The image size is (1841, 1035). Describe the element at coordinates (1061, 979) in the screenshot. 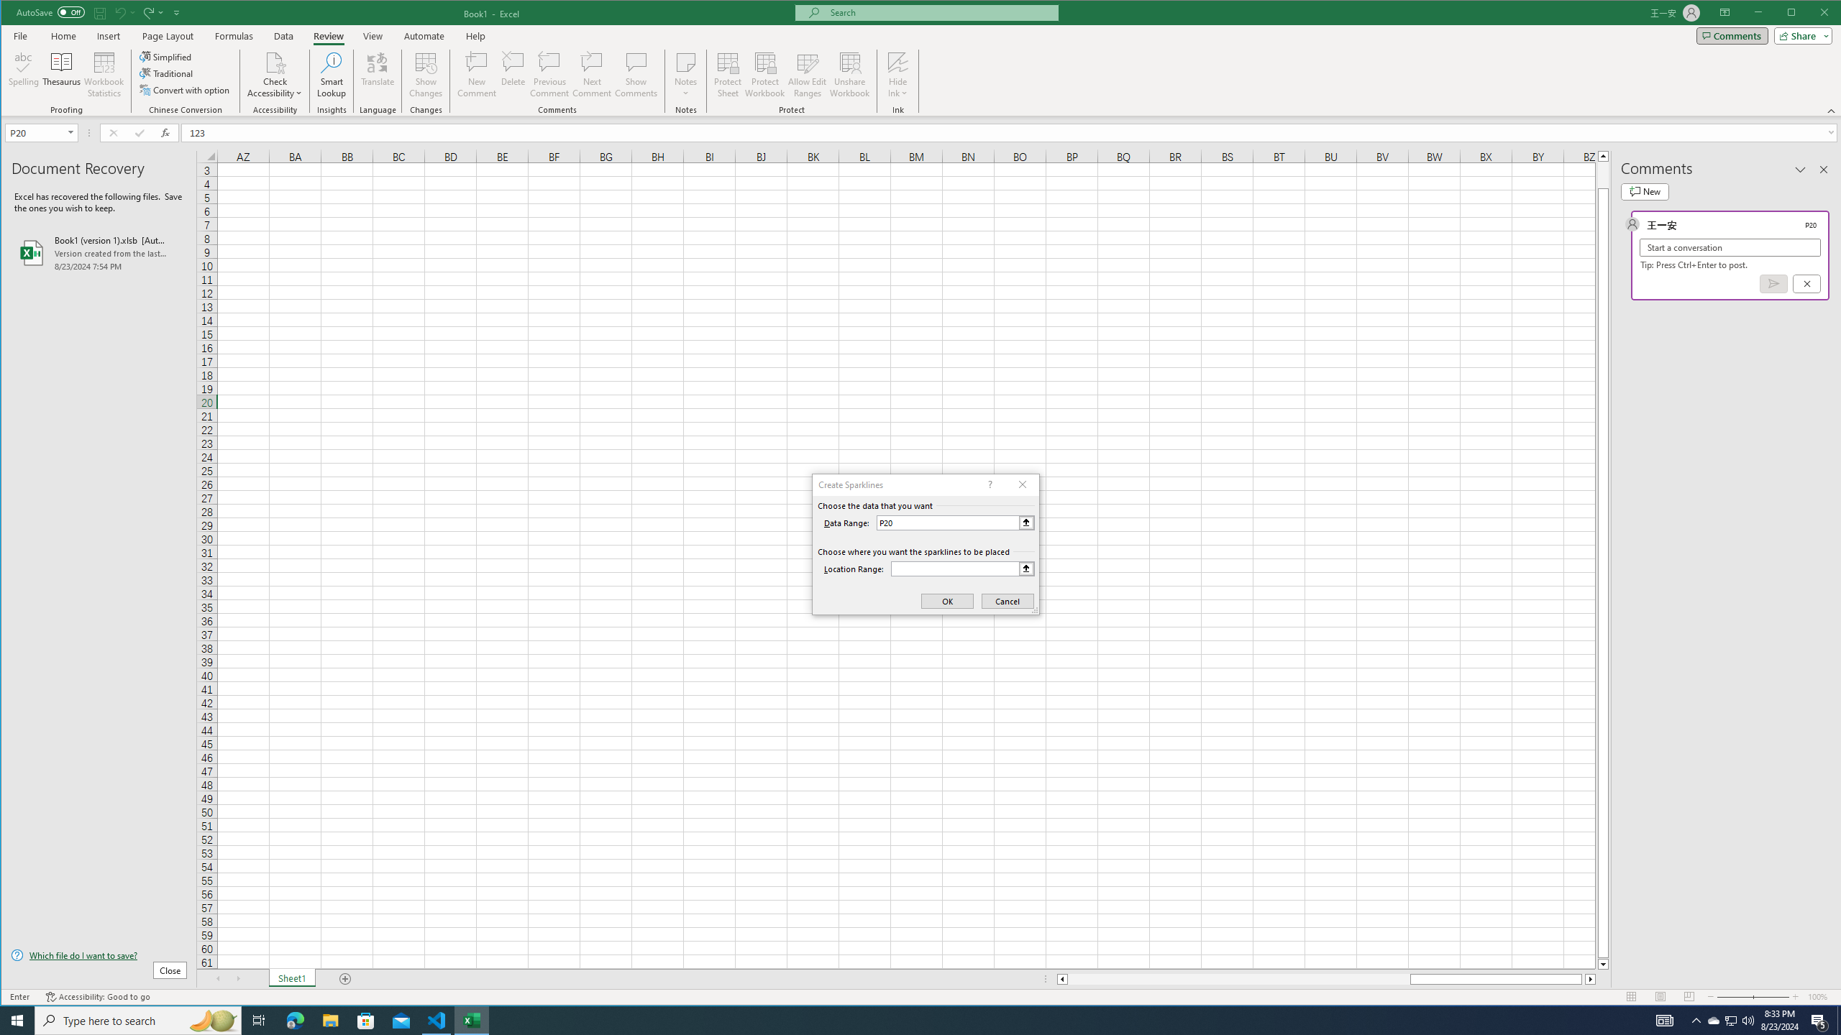

I see `Column left` at that location.